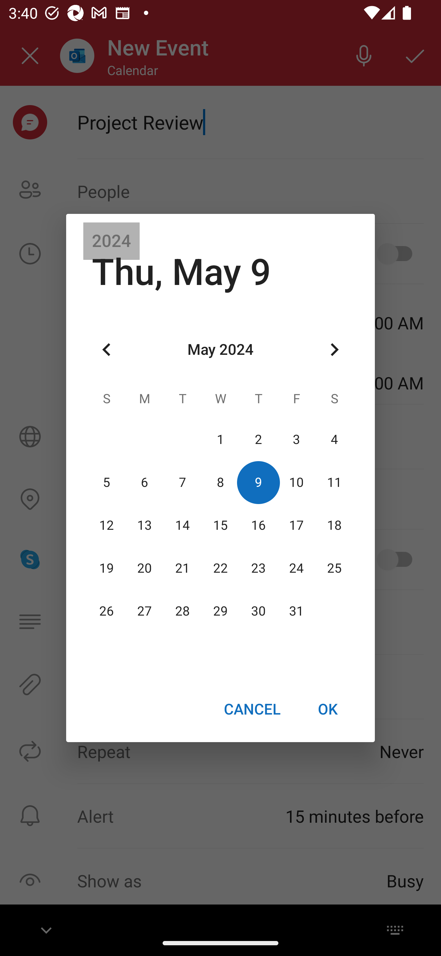 This screenshot has width=441, height=956. Describe the element at coordinates (334, 350) in the screenshot. I see `Next month` at that location.